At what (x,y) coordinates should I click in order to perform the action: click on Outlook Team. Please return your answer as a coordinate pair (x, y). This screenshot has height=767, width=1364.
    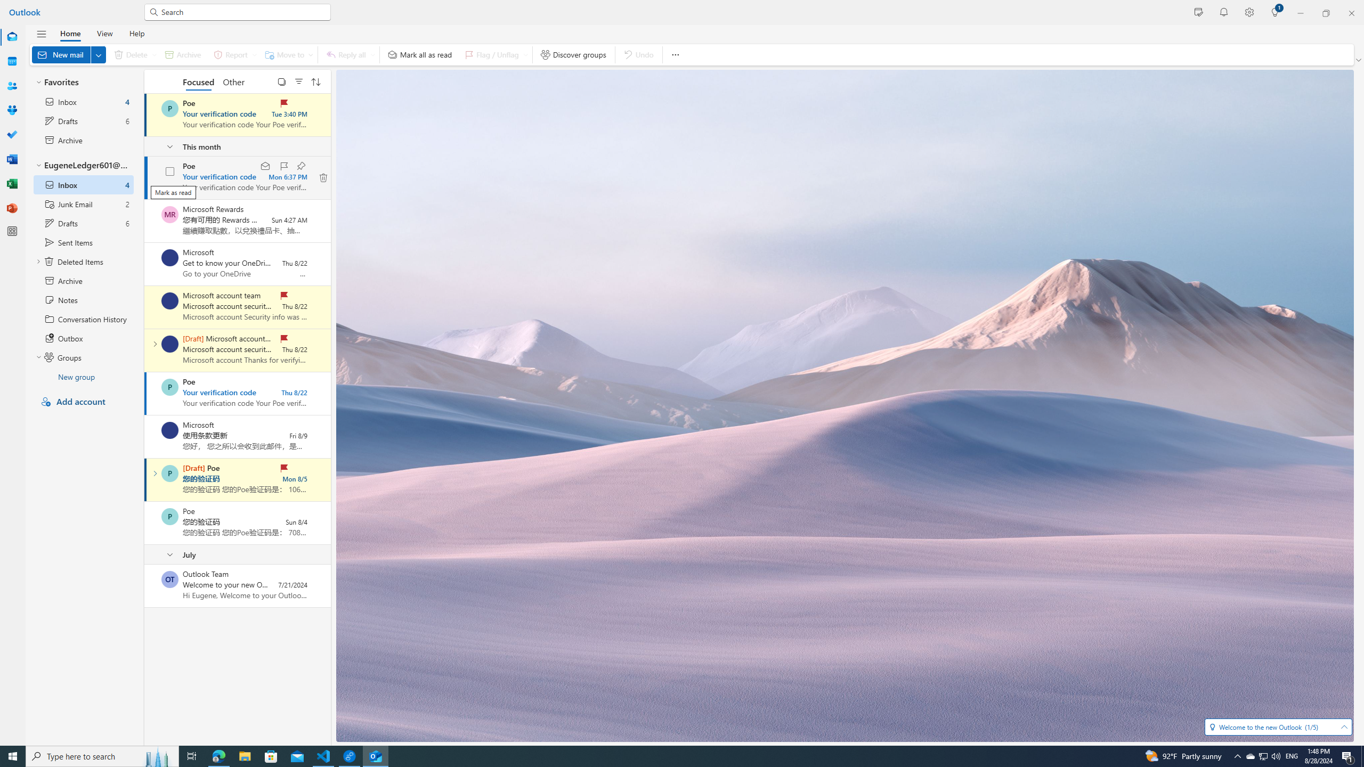
    Looking at the image, I should click on (169, 580).